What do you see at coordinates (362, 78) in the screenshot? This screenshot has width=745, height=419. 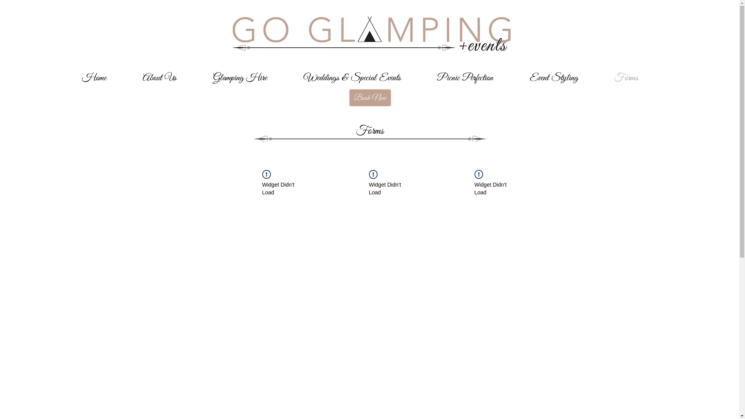 I see `Weddings & Special Events` at bounding box center [362, 78].